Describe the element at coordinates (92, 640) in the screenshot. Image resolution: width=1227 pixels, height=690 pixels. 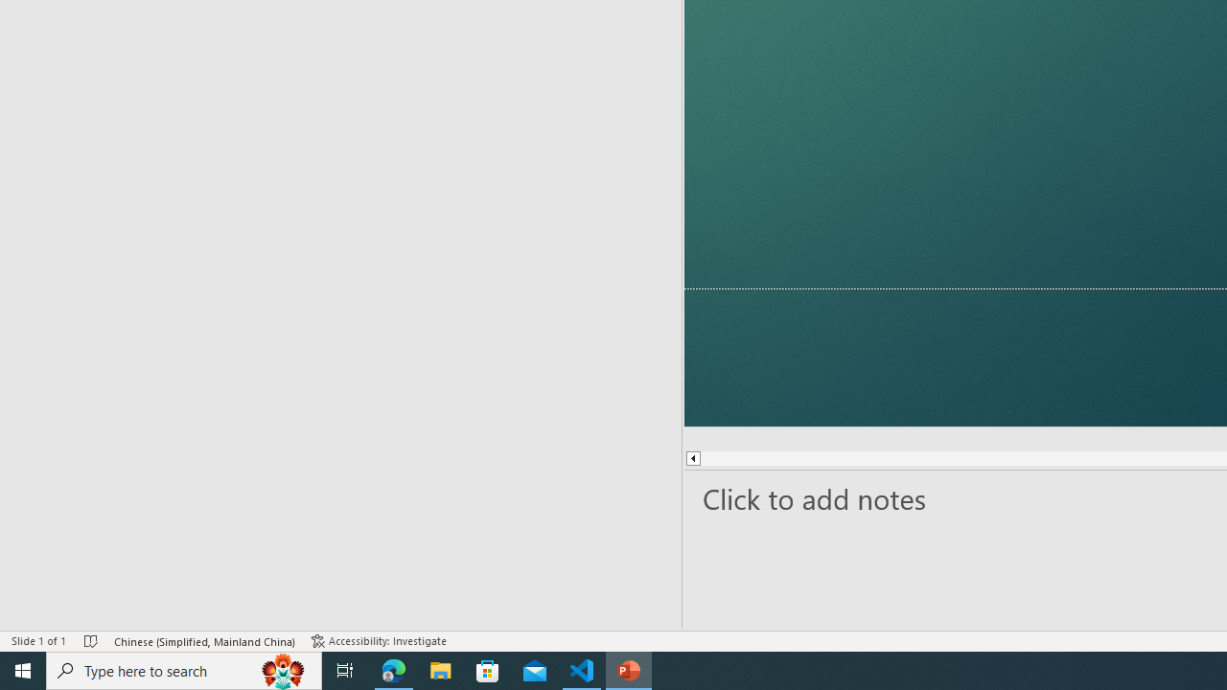
I see `Spell Check No Errors` at that location.